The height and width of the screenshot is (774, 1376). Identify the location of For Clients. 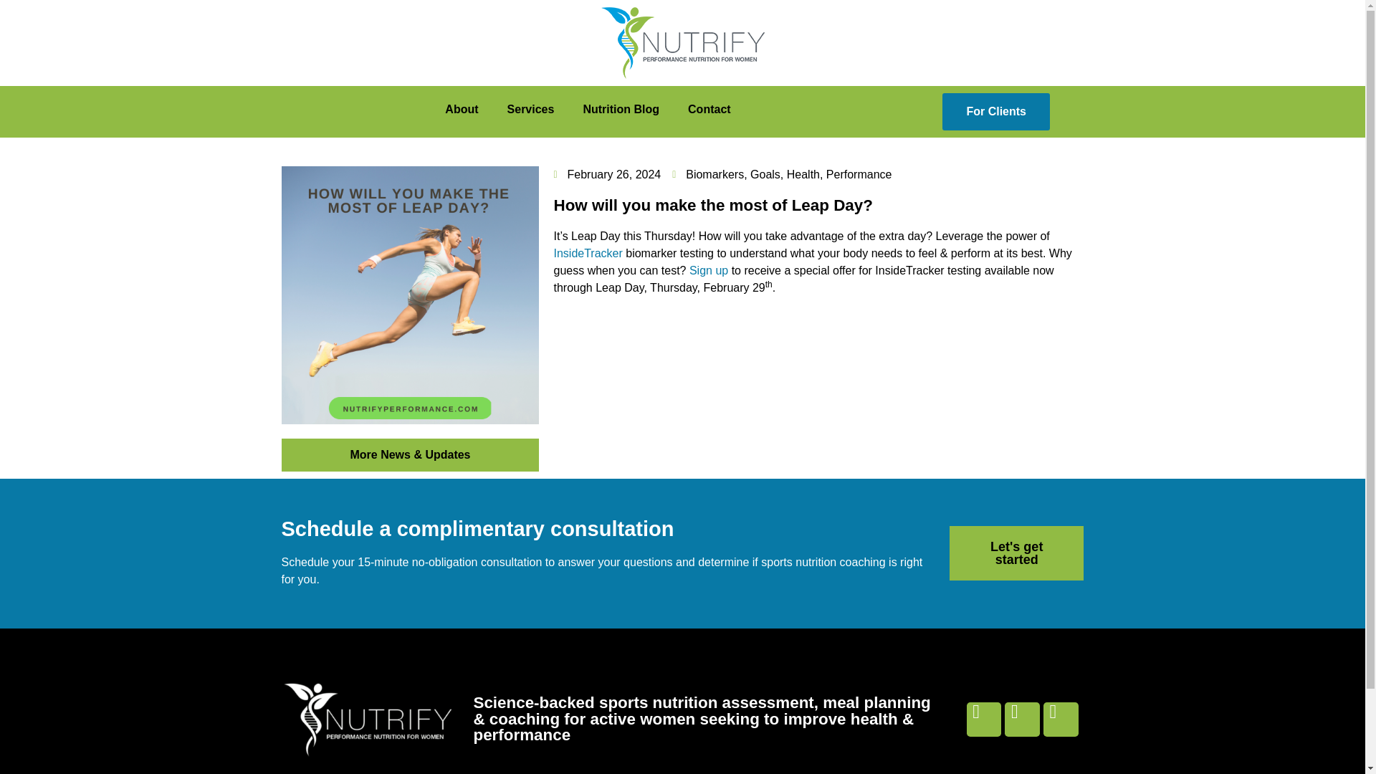
(996, 112).